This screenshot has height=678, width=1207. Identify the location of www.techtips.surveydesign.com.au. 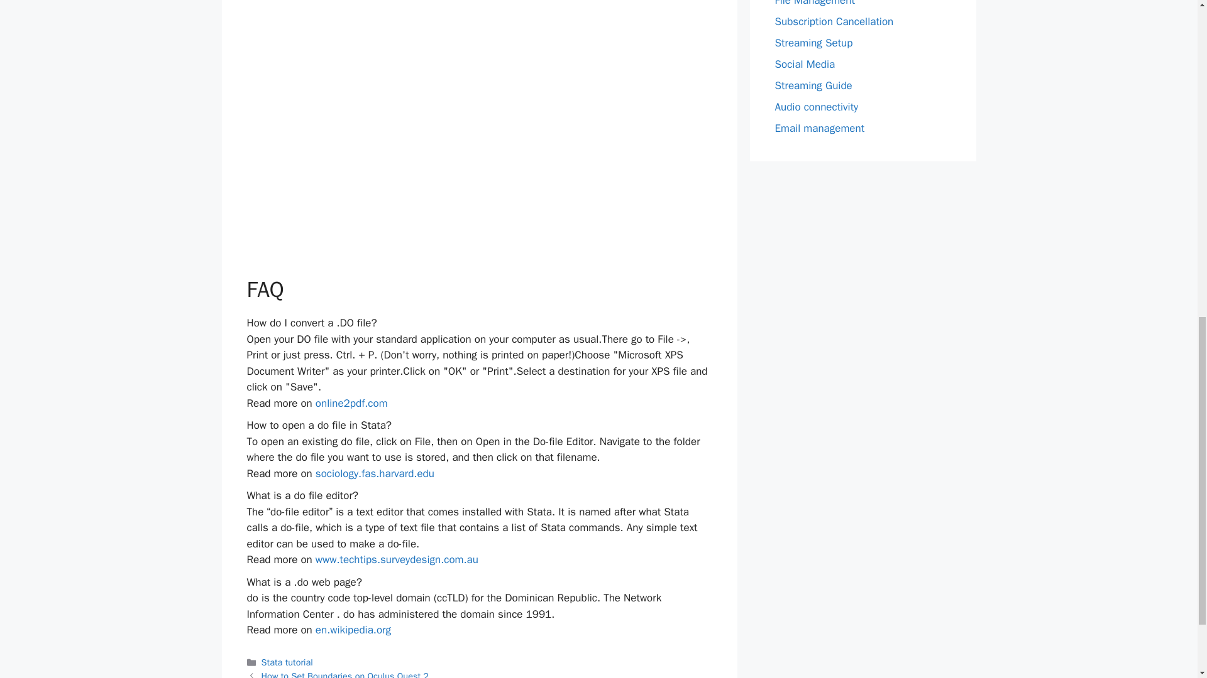
(396, 559).